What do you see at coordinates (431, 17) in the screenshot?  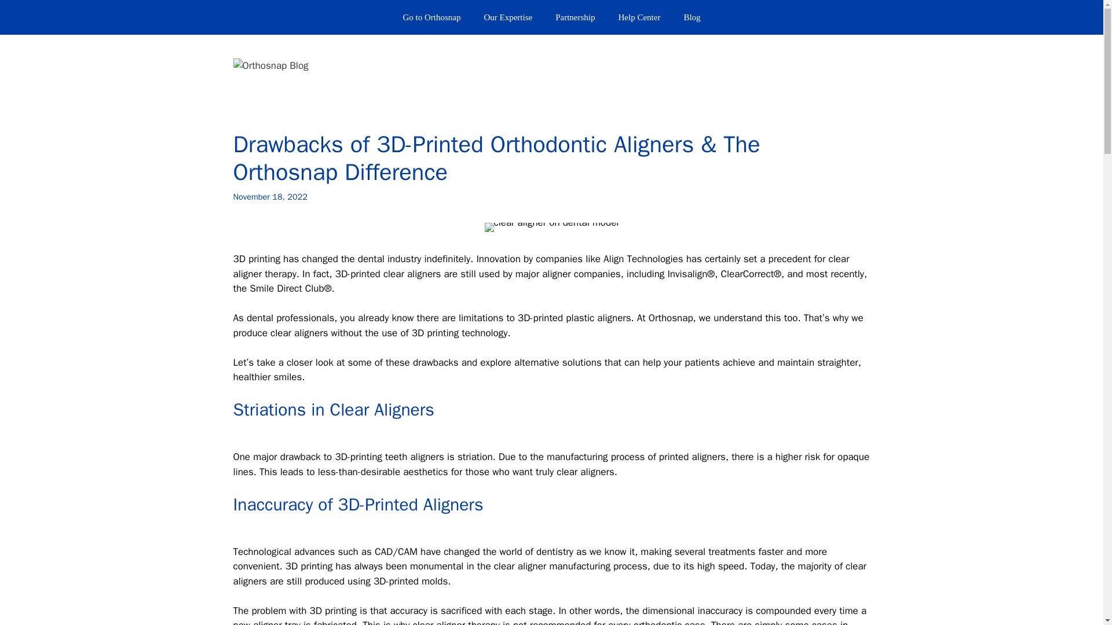 I see `Go to Orthosnap` at bounding box center [431, 17].